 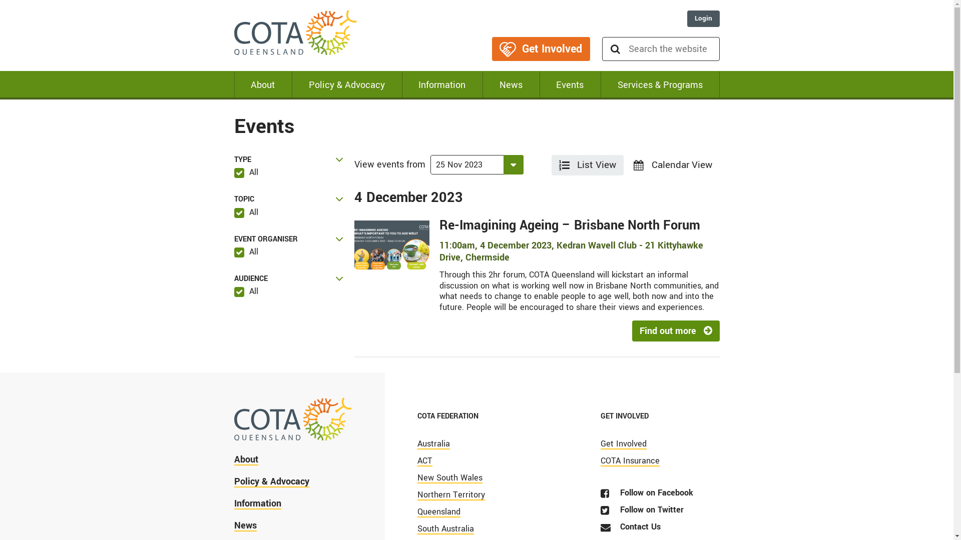 I want to click on New South Wales, so click(x=450, y=479).